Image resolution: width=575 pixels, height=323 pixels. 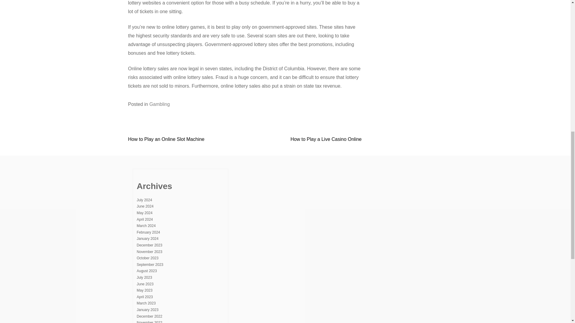 I want to click on February 2024, so click(x=148, y=232).